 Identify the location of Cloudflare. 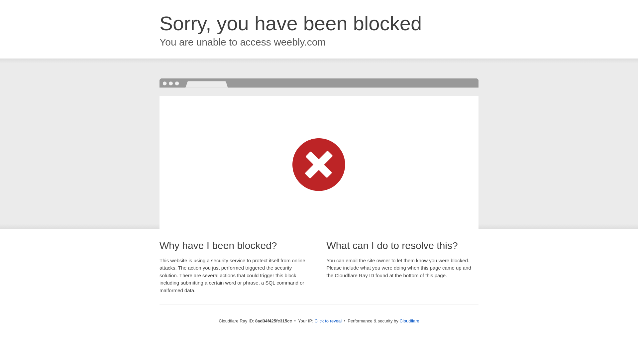
(409, 321).